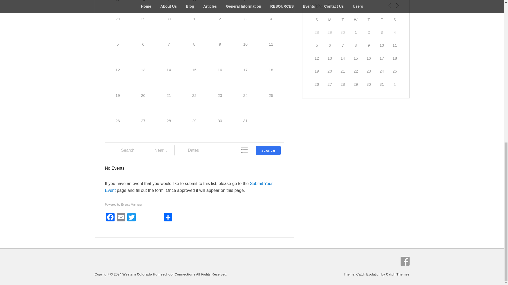  I want to click on Facebook, so click(110, 217).